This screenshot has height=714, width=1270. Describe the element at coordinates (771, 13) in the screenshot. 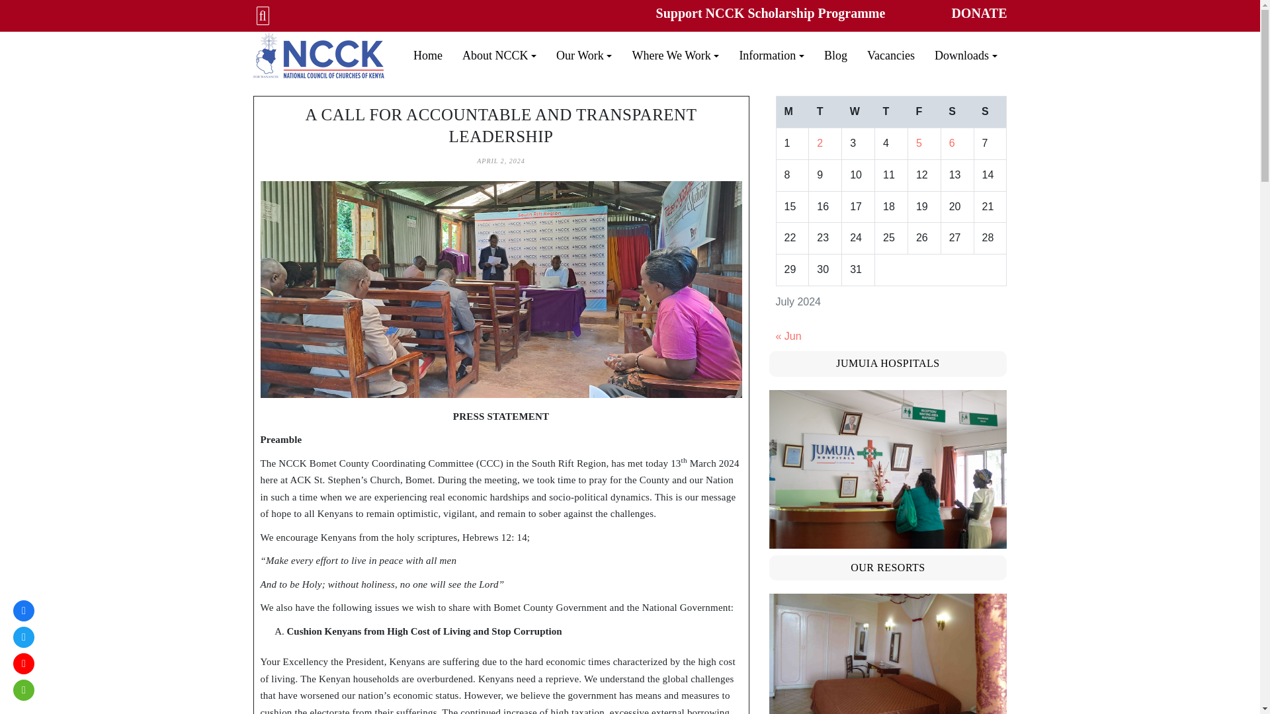

I see `Support NCCK Scholarship Programme` at that location.